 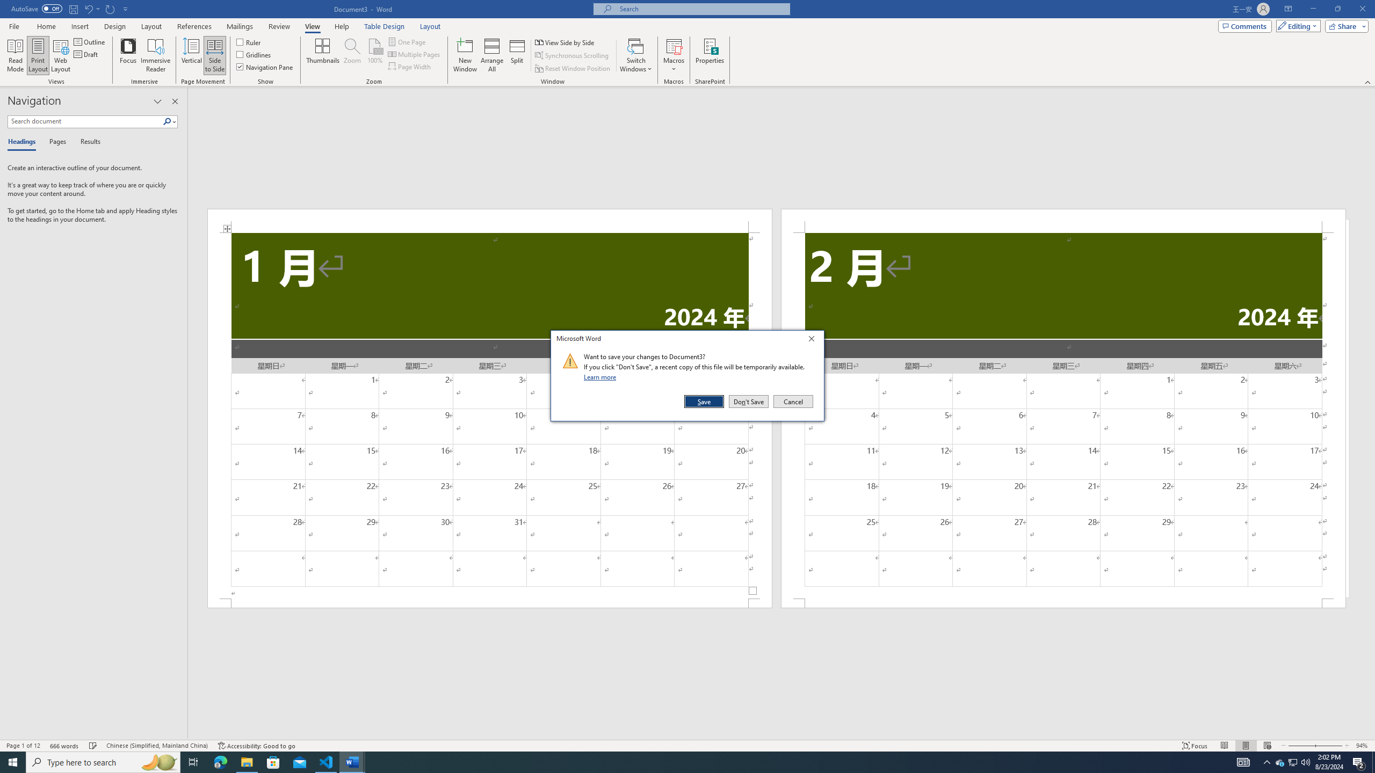 What do you see at coordinates (687, 745) in the screenshot?
I see `Class: MsoCommandBar` at bounding box center [687, 745].